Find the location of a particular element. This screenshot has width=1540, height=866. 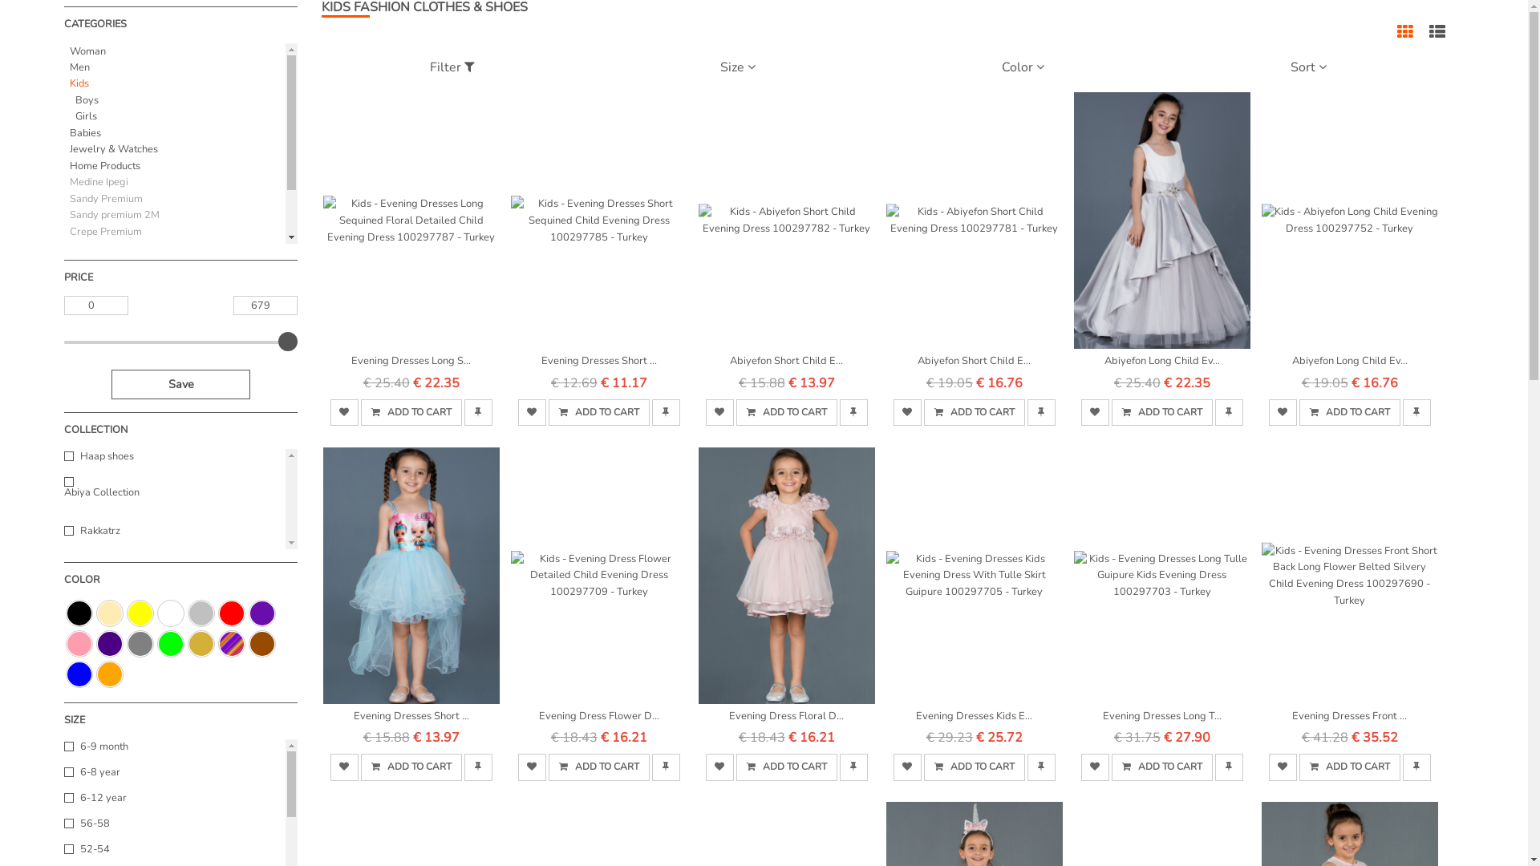

Evening Dress Floral D... is located at coordinates (787, 585).